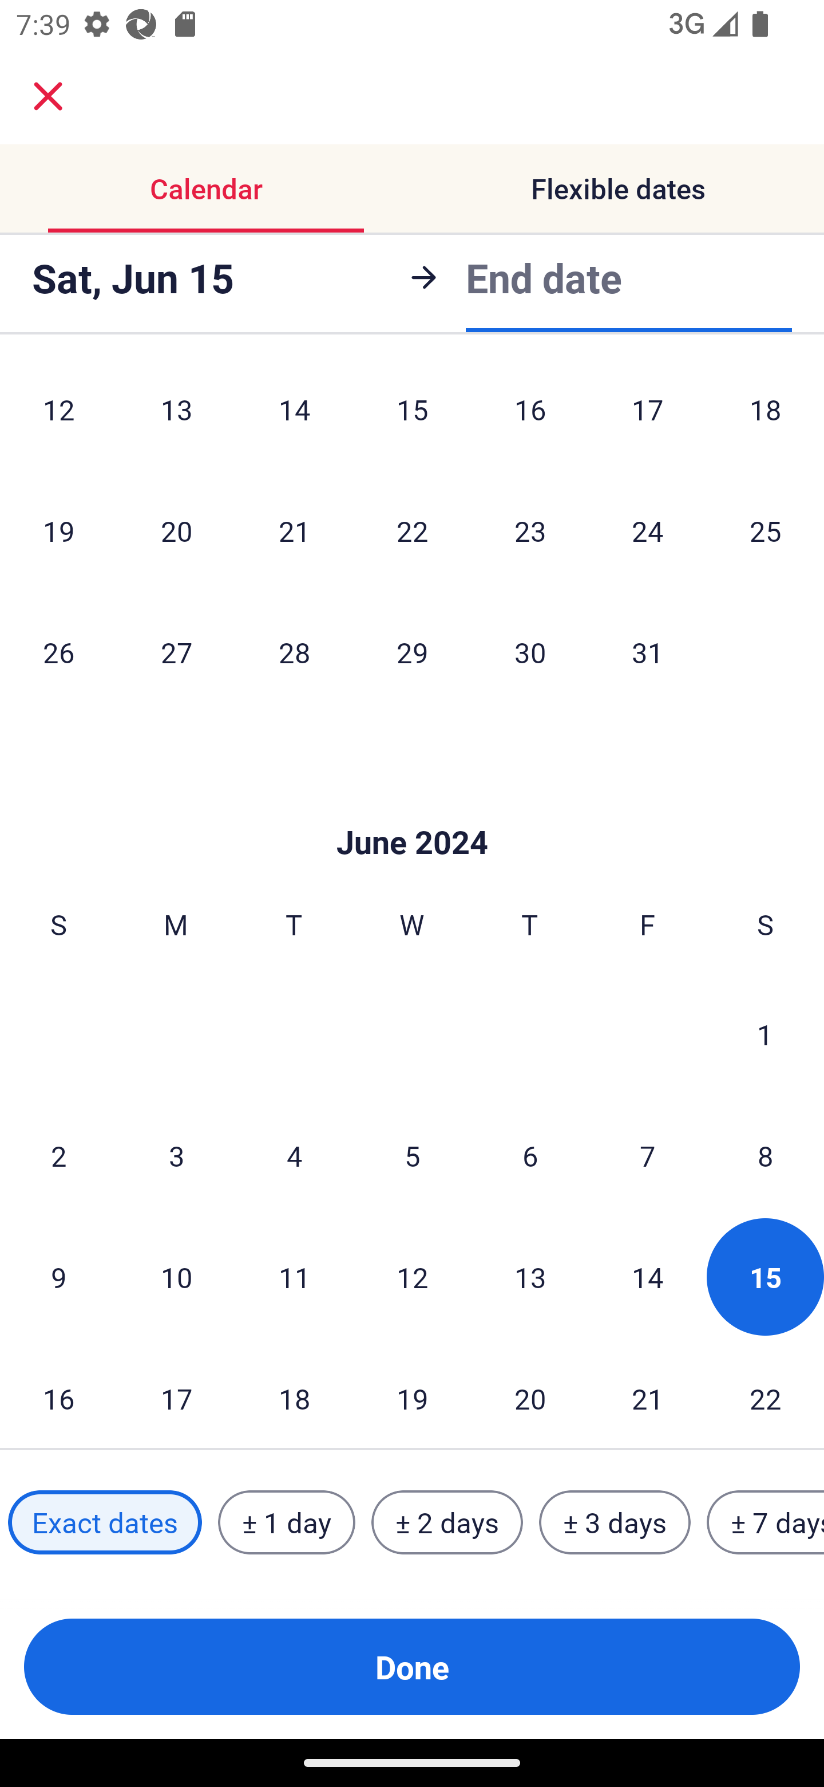 The width and height of the screenshot is (824, 1787). What do you see at coordinates (286, 1522) in the screenshot?
I see `± 1 day` at bounding box center [286, 1522].